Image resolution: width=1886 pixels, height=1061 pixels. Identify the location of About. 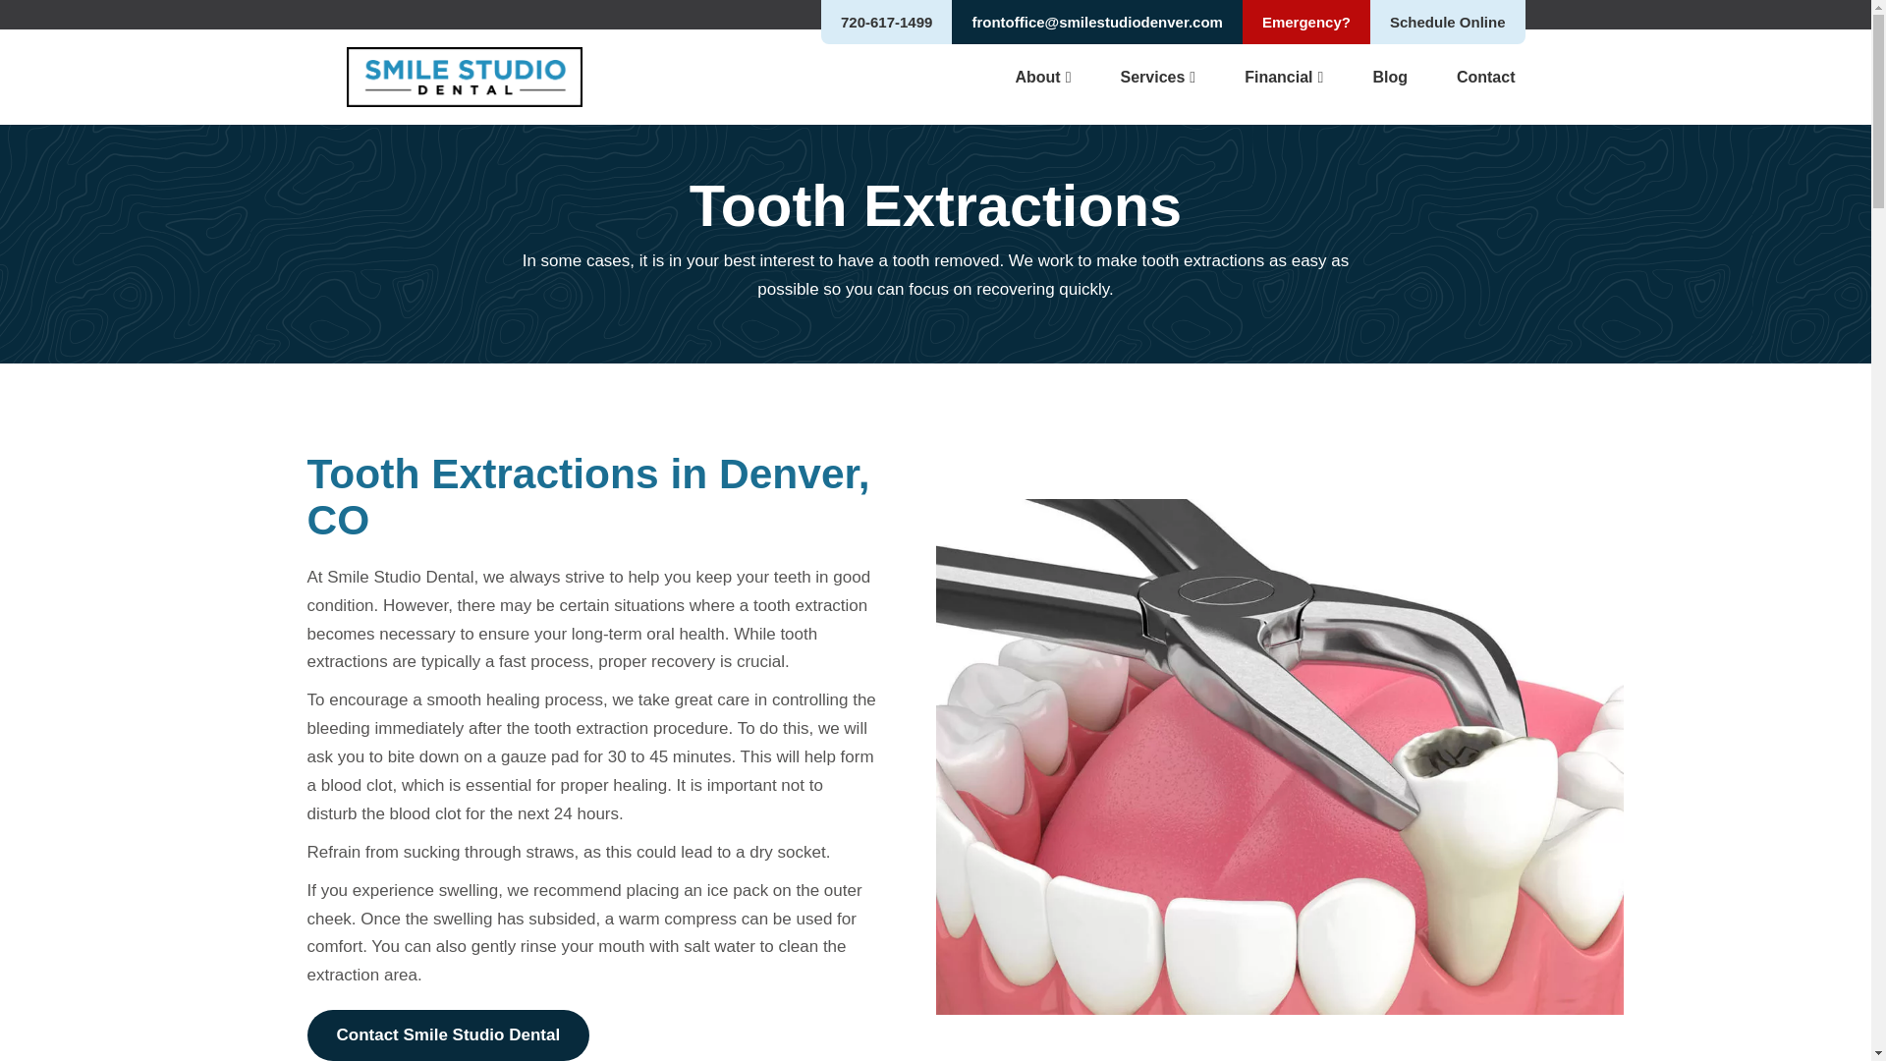
(1043, 78).